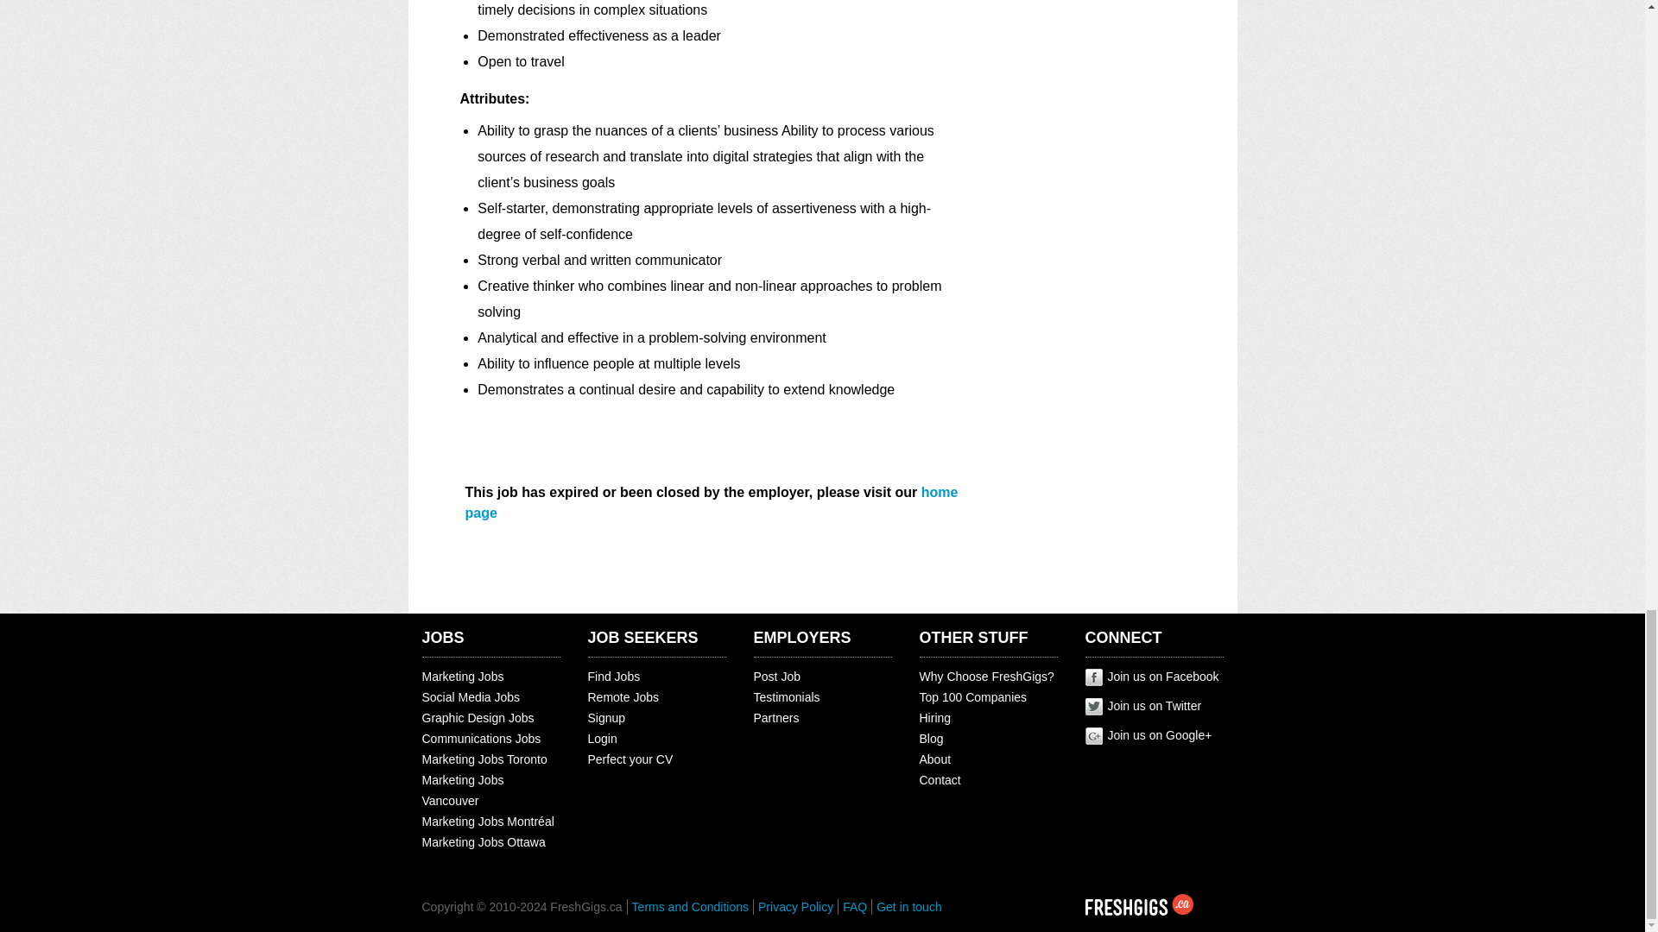 The height and width of the screenshot is (932, 1658). Describe the element at coordinates (480, 739) in the screenshot. I see `Communications Jobs` at that location.